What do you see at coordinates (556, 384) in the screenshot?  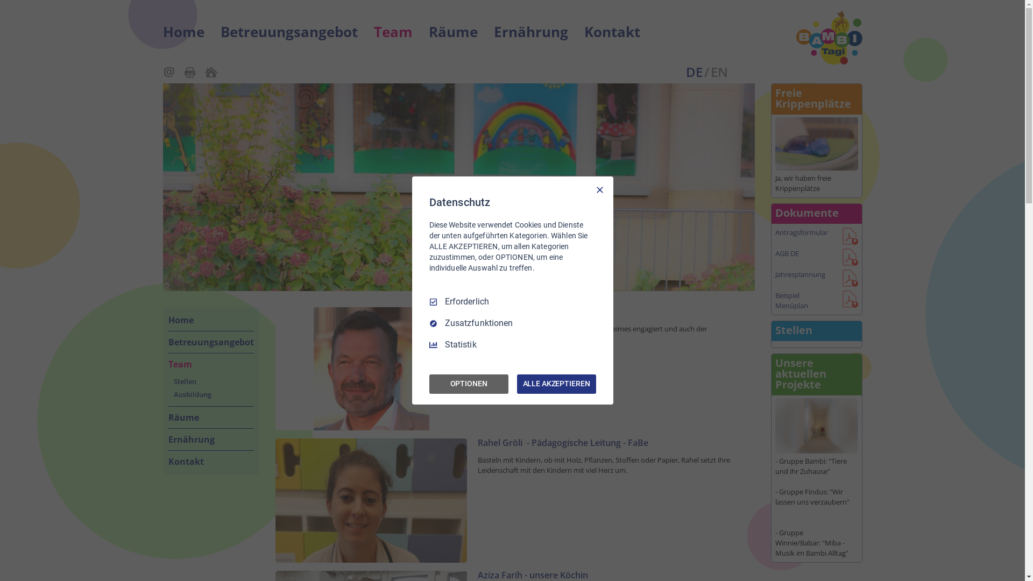 I see `ALLE AKZEPTIEREN` at bounding box center [556, 384].